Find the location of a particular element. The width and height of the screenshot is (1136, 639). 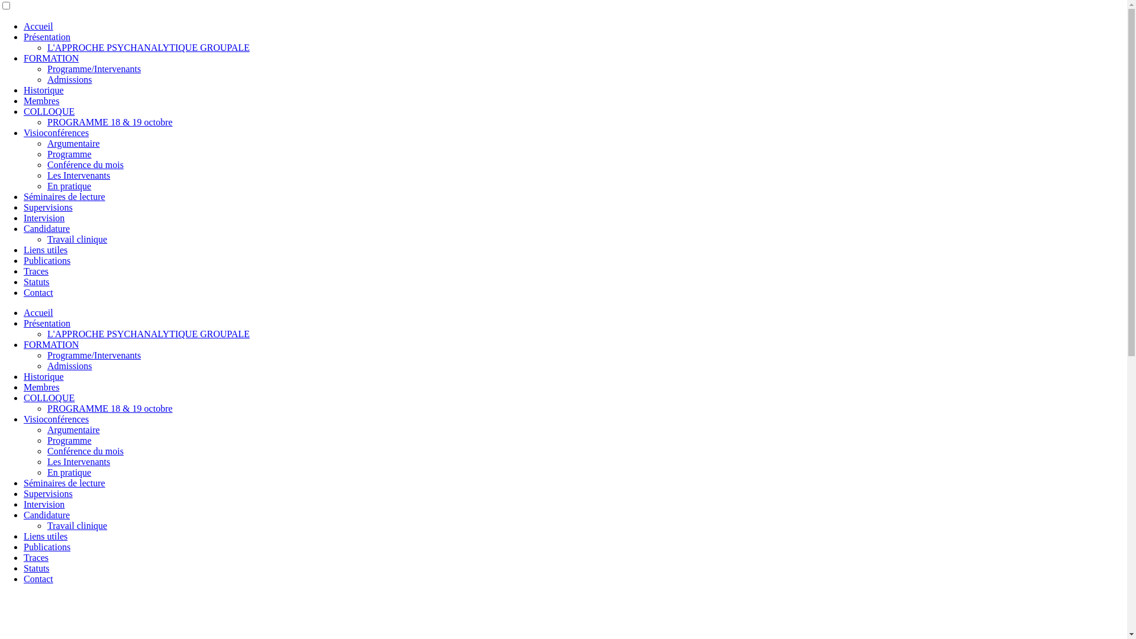

Historique is located at coordinates (44, 90).